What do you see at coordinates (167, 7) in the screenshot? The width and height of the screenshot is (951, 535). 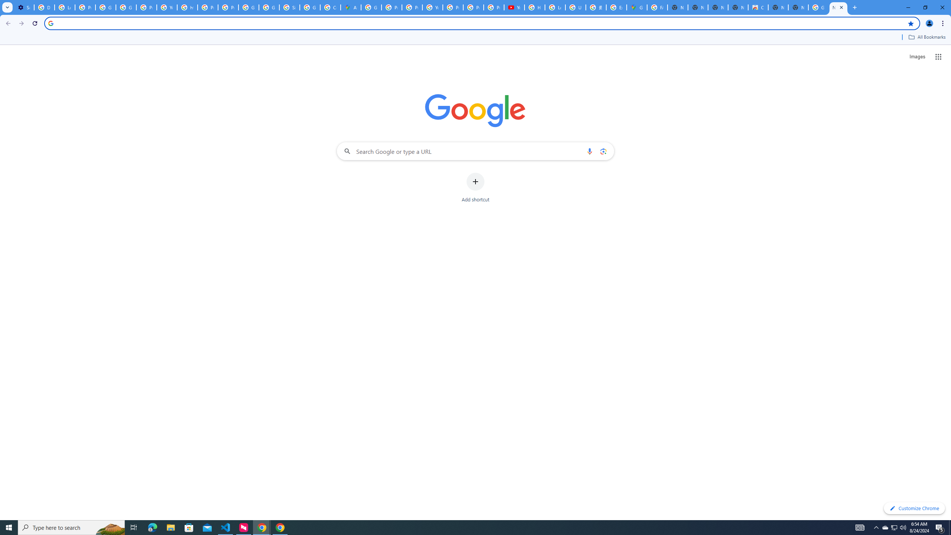 I see `YouTube` at bounding box center [167, 7].